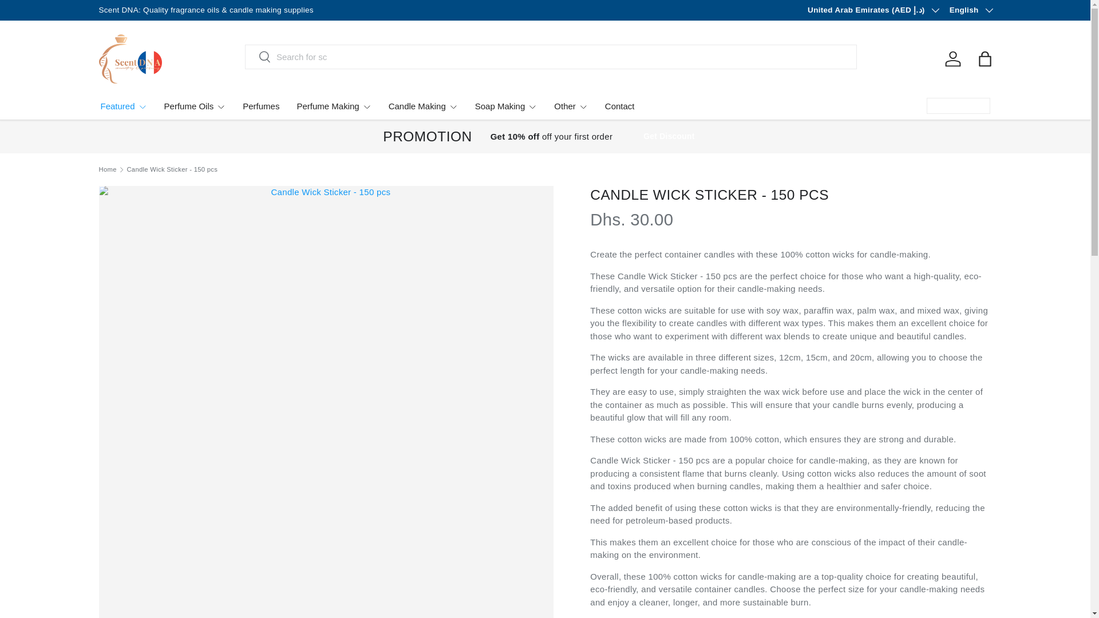 The image size is (1099, 618). Describe the element at coordinates (124, 106) in the screenshot. I see `Featured` at that location.